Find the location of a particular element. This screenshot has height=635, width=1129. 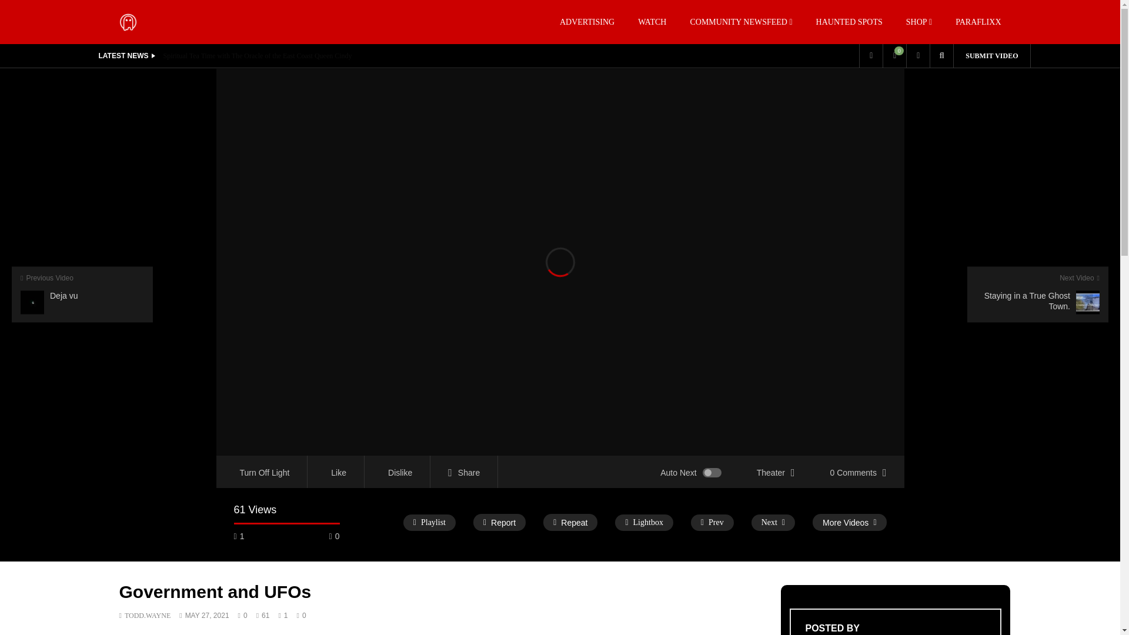

ADVERTISING is located at coordinates (587, 22).